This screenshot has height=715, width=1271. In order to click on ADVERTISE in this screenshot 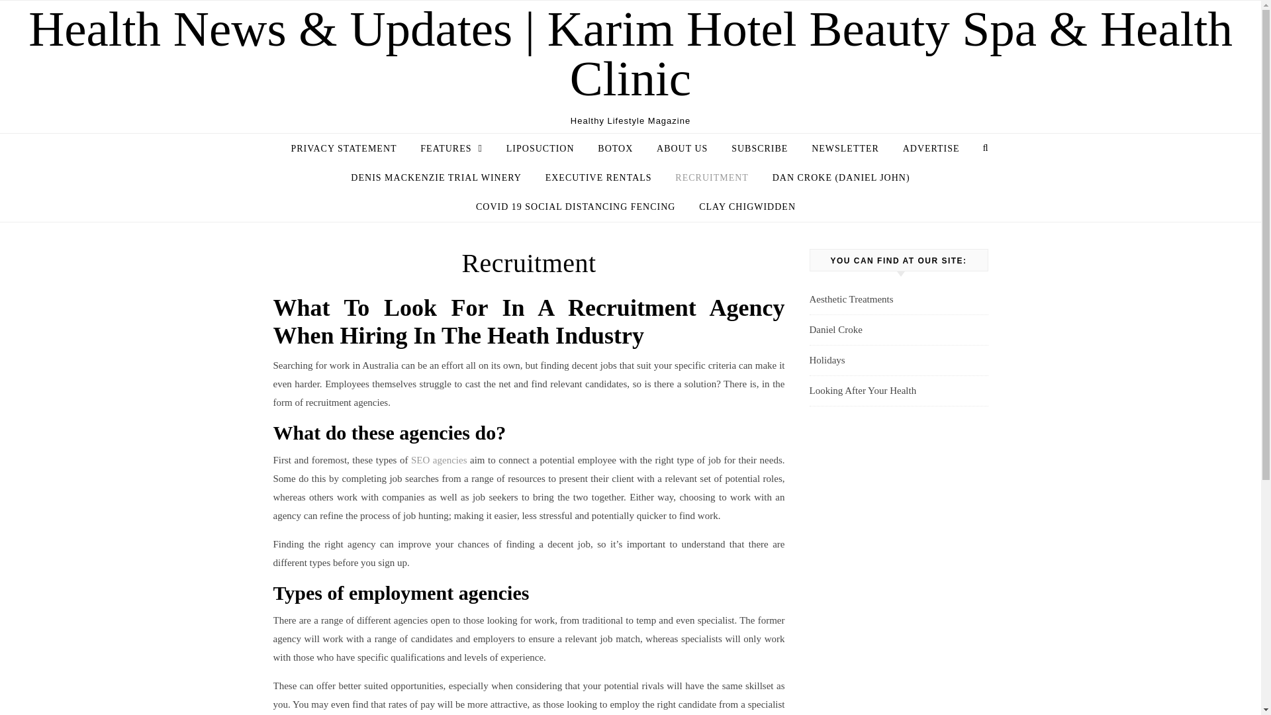, I will do `click(931, 149)`.